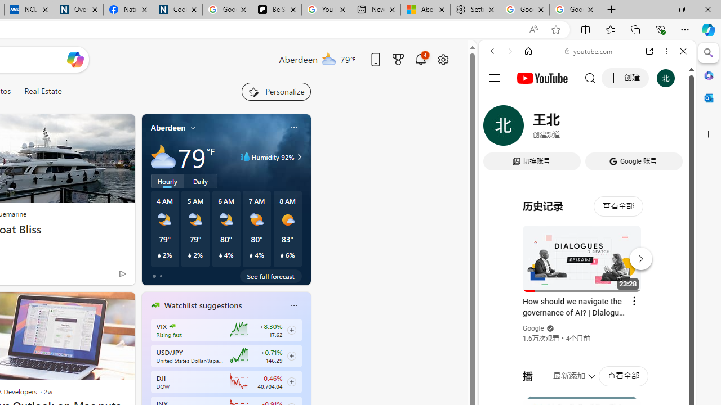 The width and height of the screenshot is (721, 405). I want to click on Open link in new tab, so click(649, 51).